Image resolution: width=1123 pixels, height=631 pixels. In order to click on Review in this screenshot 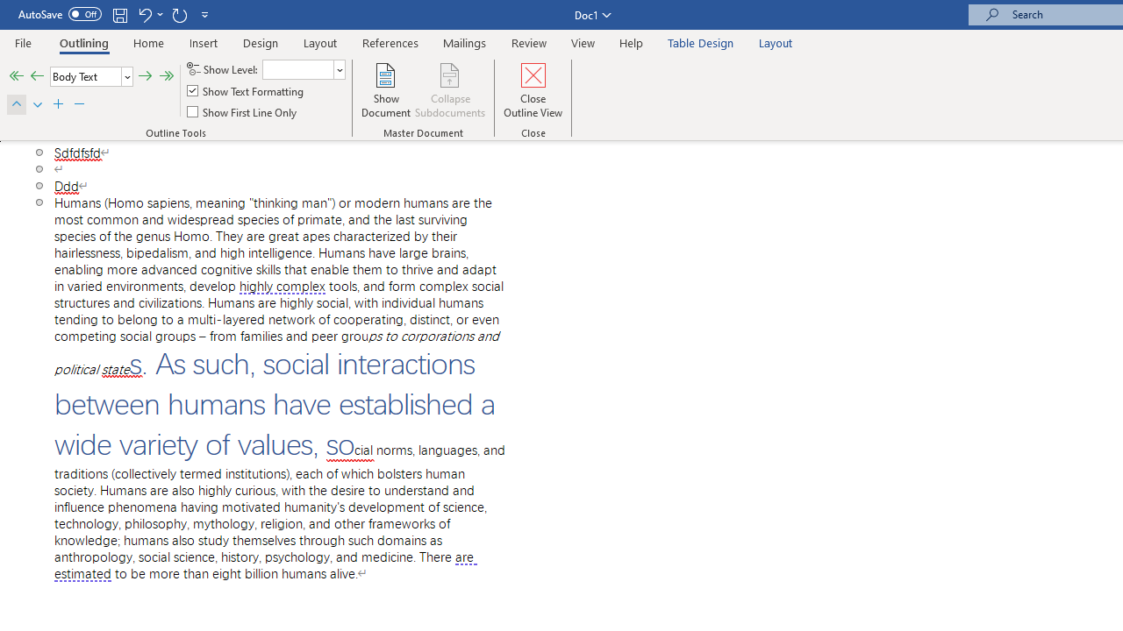, I will do `click(529, 42)`.